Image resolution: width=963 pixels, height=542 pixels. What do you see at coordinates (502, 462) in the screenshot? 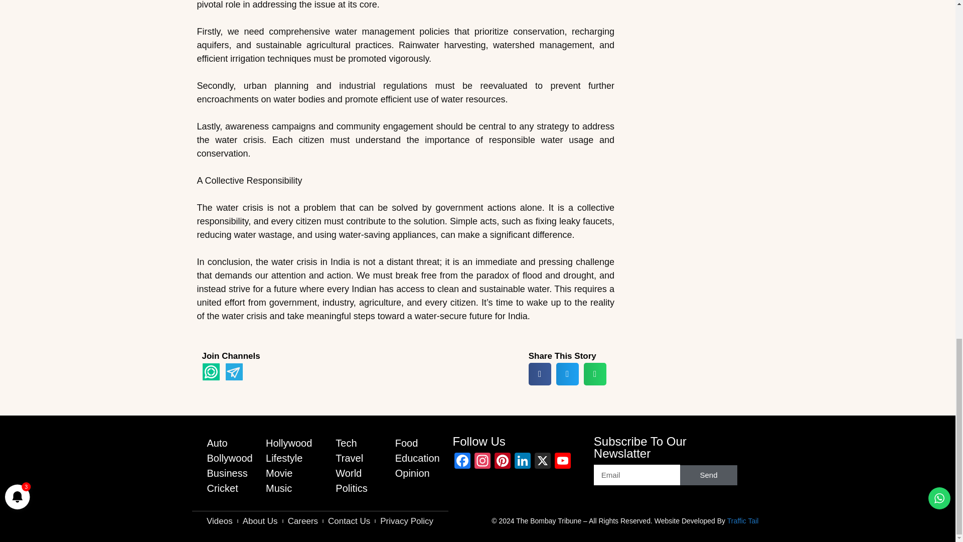
I see `Pinterest` at bounding box center [502, 462].